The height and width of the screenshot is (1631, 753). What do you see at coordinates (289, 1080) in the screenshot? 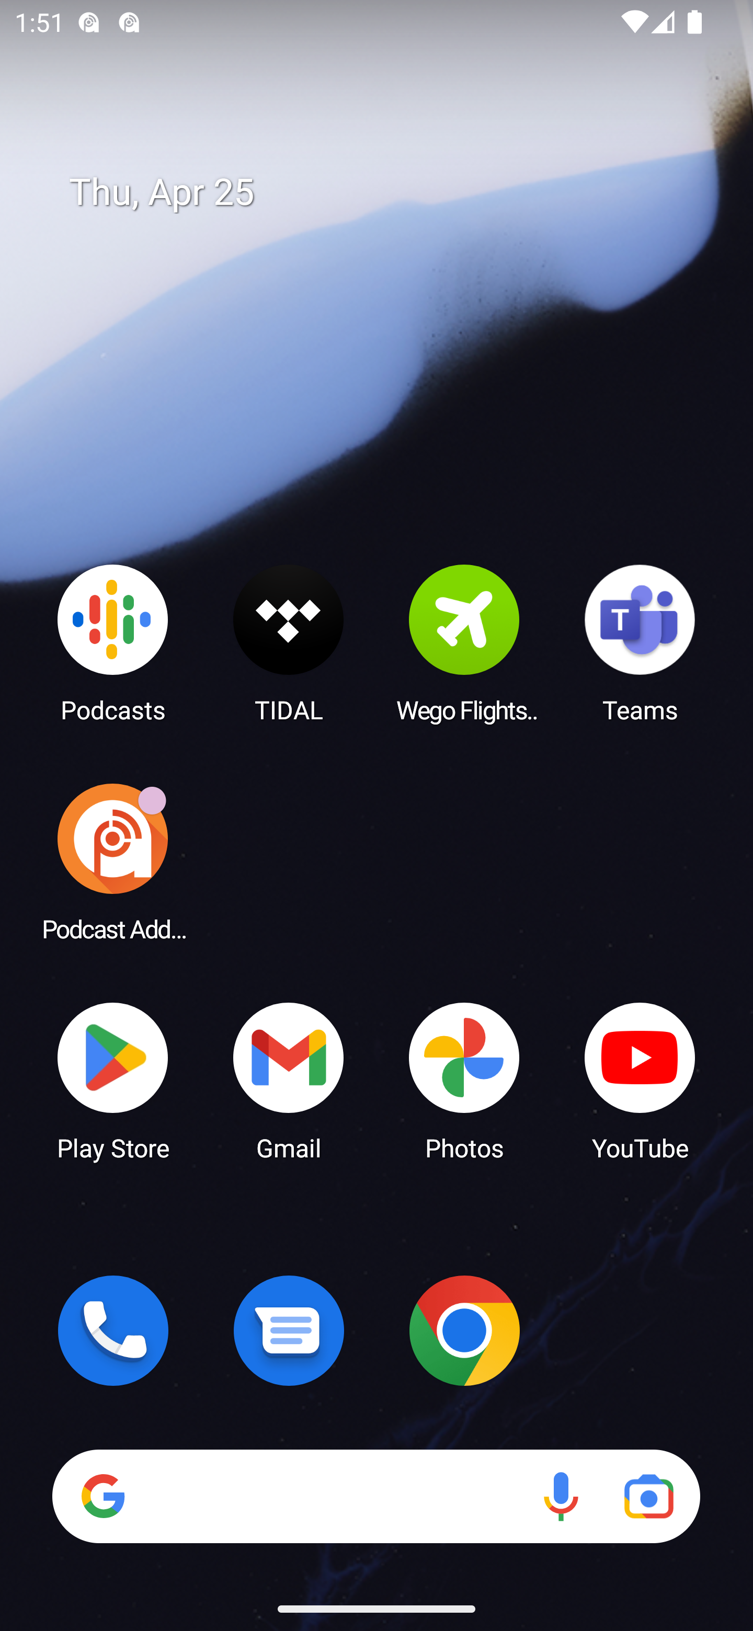
I see `Gmail` at bounding box center [289, 1080].